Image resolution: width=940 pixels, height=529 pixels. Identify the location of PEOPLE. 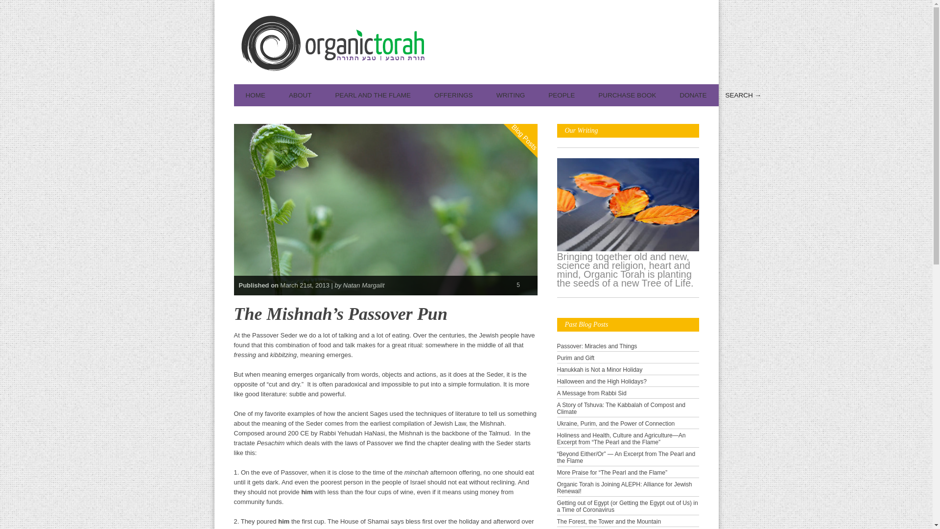
(562, 95).